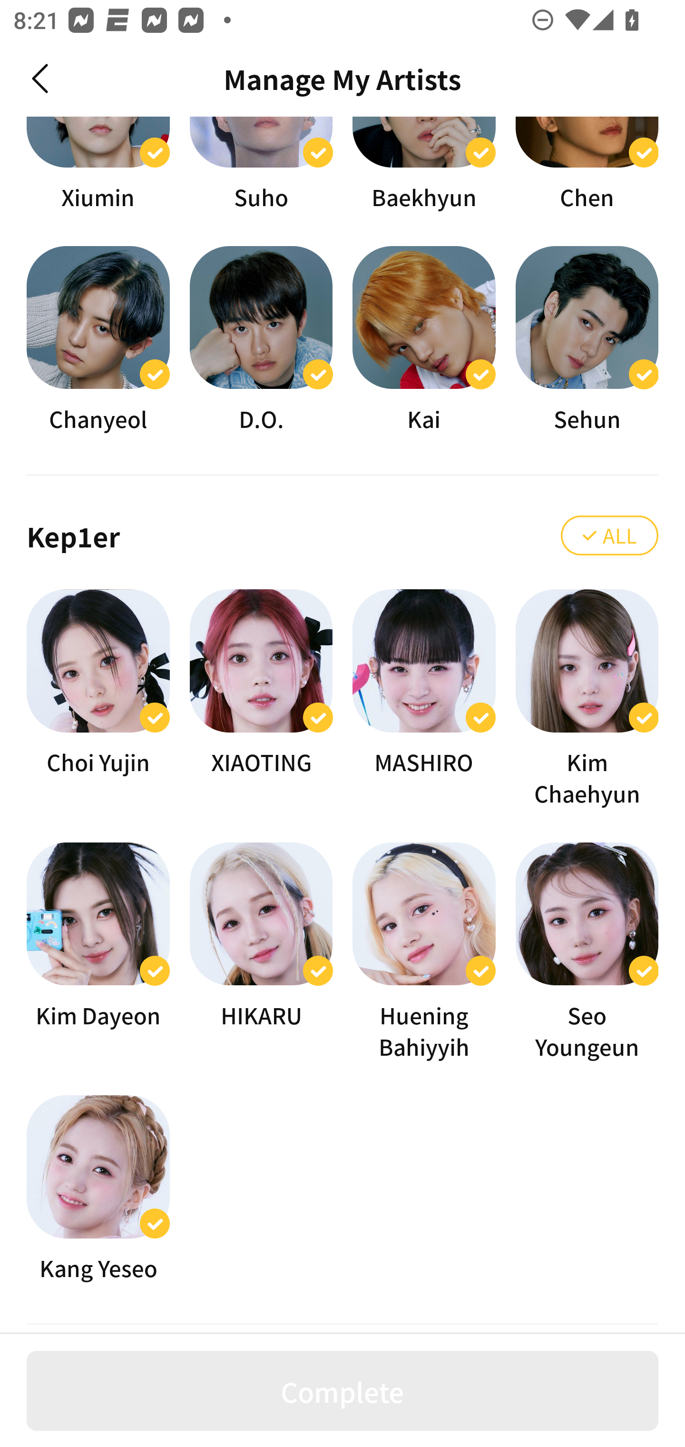 The width and height of the screenshot is (685, 1447). I want to click on Sehun, so click(587, 340).